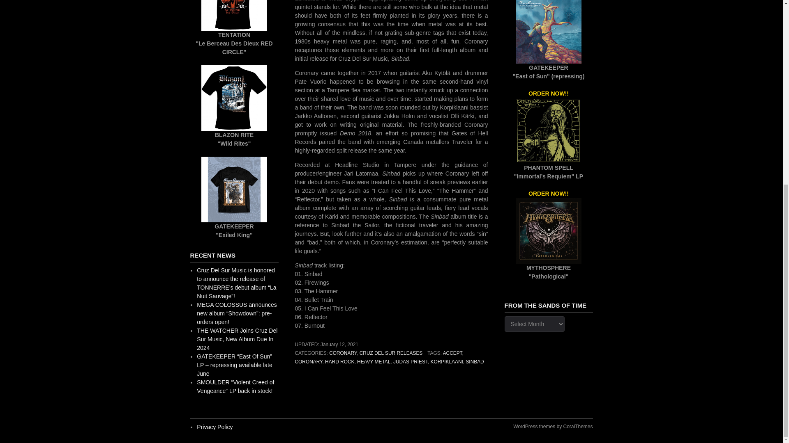 The height and width of the screenshot is (443, 789). Describe the element at coordinates (391, 353) in the screenshot. I see `CRUZ DEL SUR RELEASES` at that location.